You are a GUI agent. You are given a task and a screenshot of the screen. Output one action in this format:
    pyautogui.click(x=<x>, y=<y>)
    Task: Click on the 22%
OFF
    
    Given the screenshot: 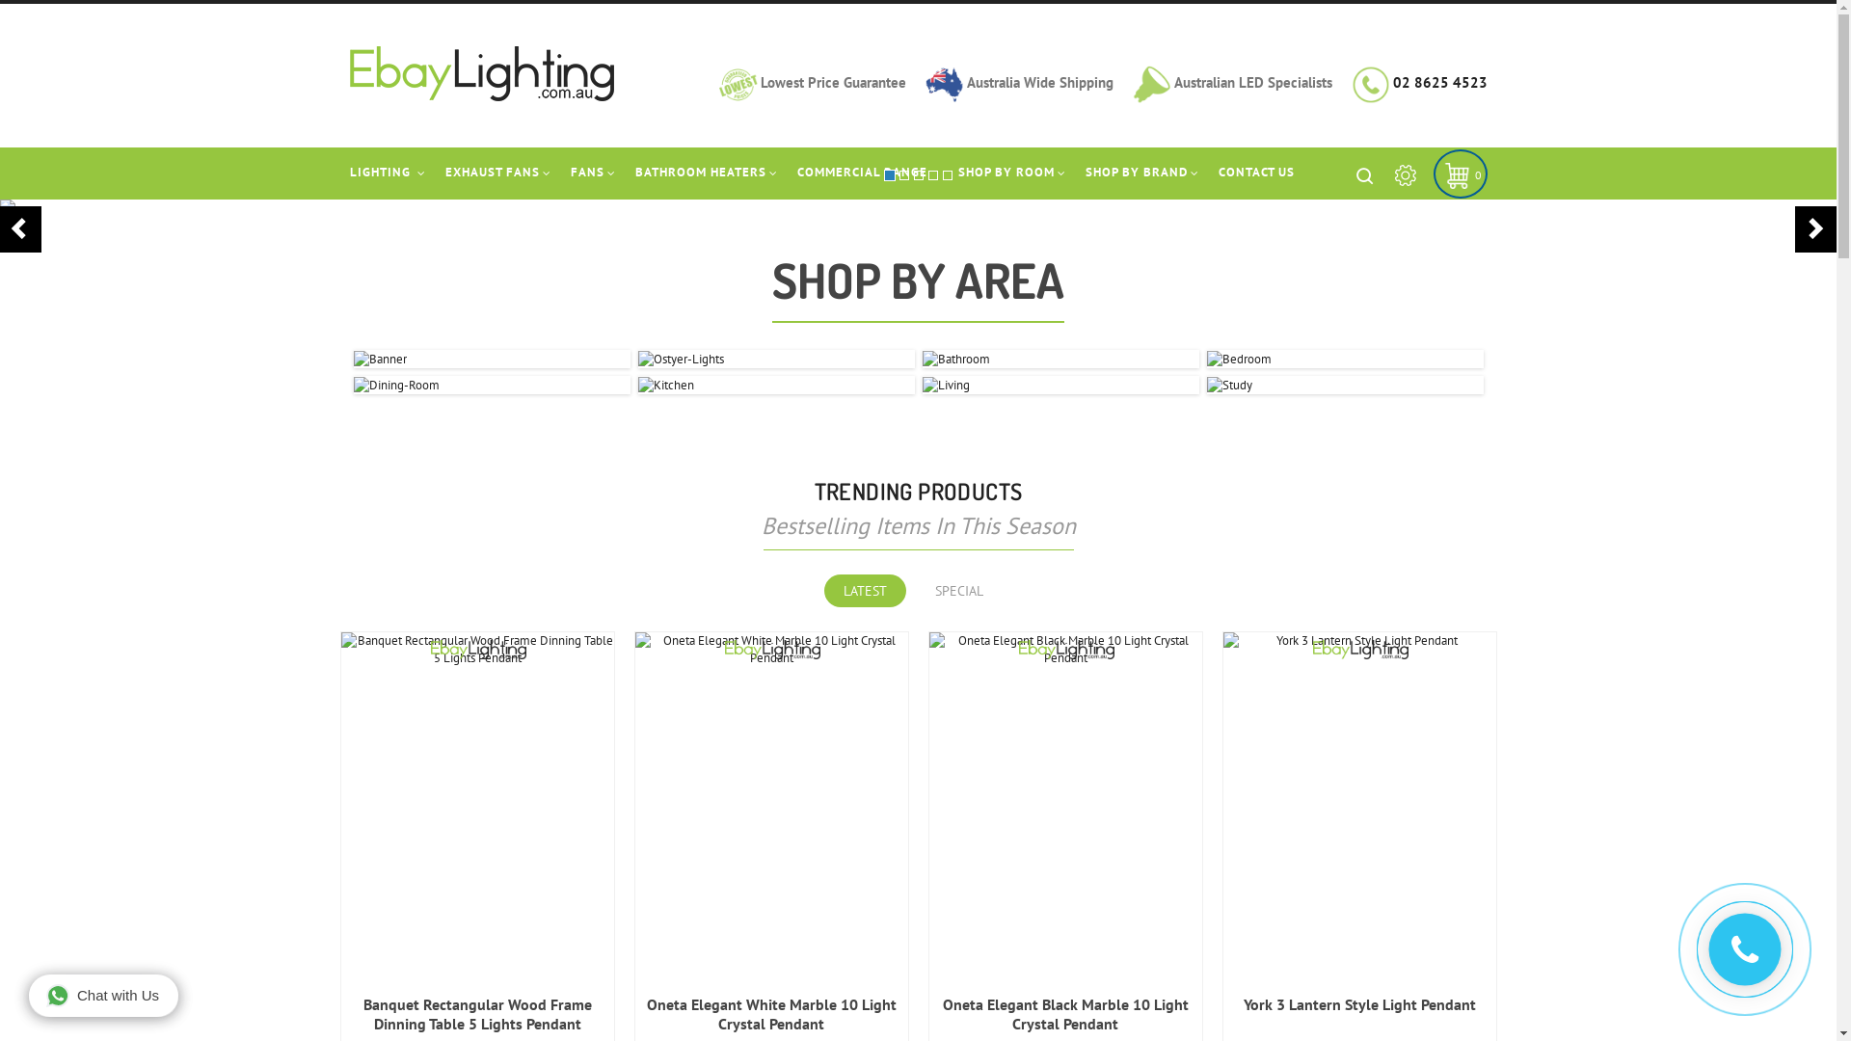 What is the action you would take?
    pyautogui.click(x=478, y=650)
    